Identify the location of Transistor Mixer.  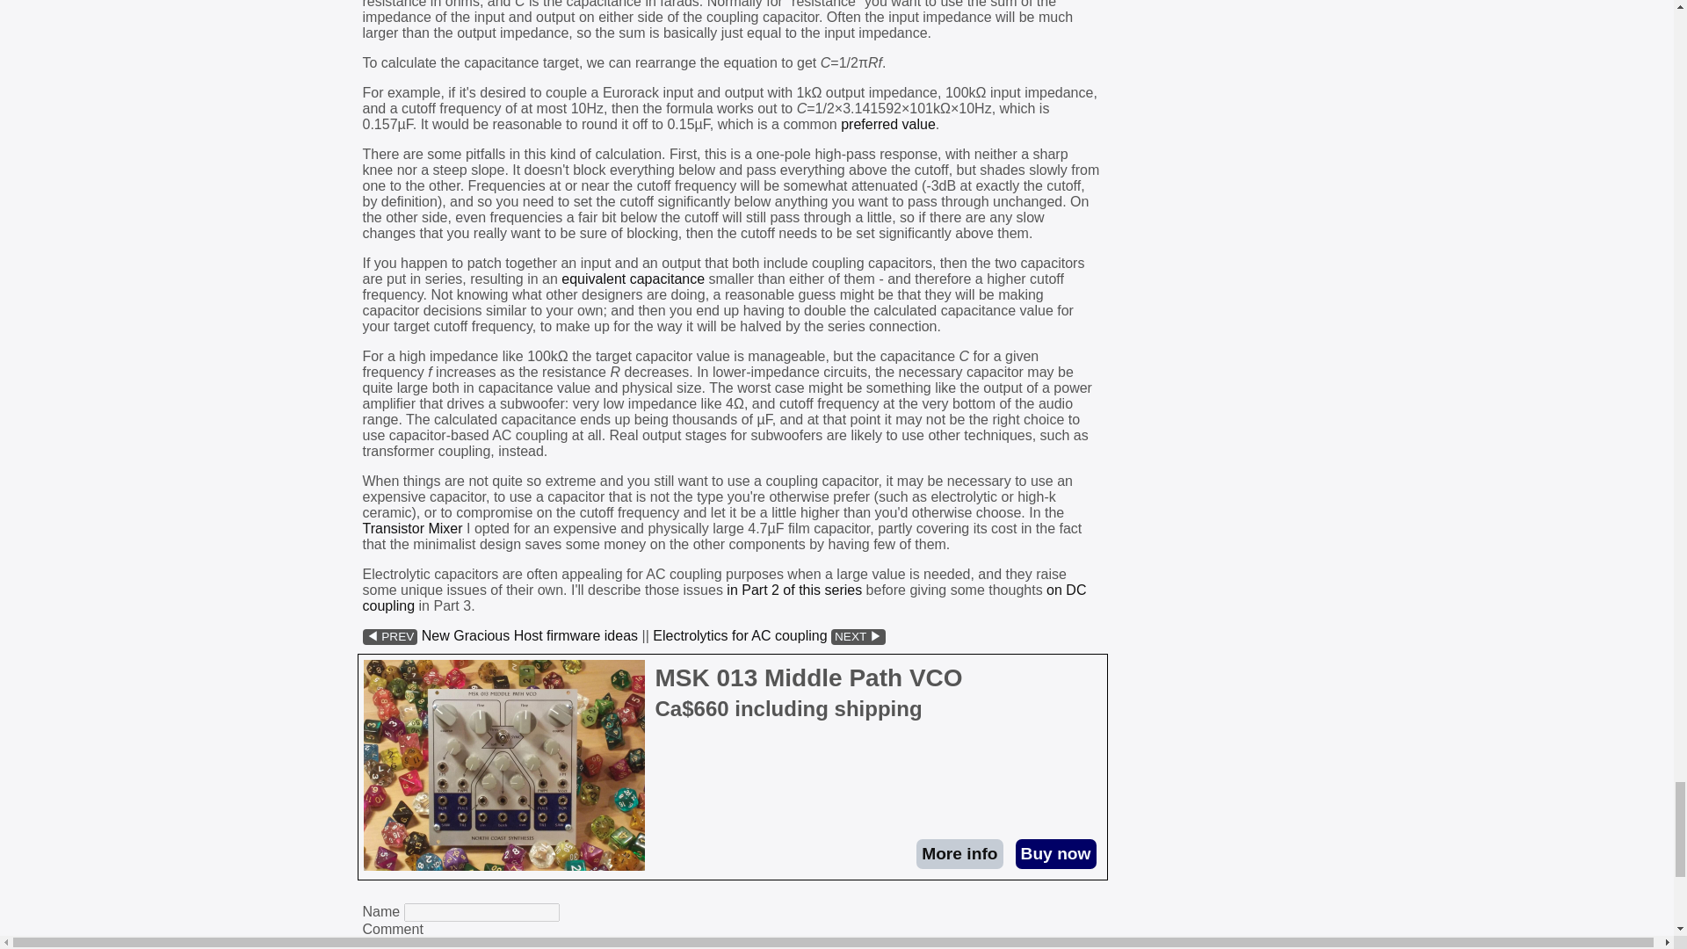
(412, 528).